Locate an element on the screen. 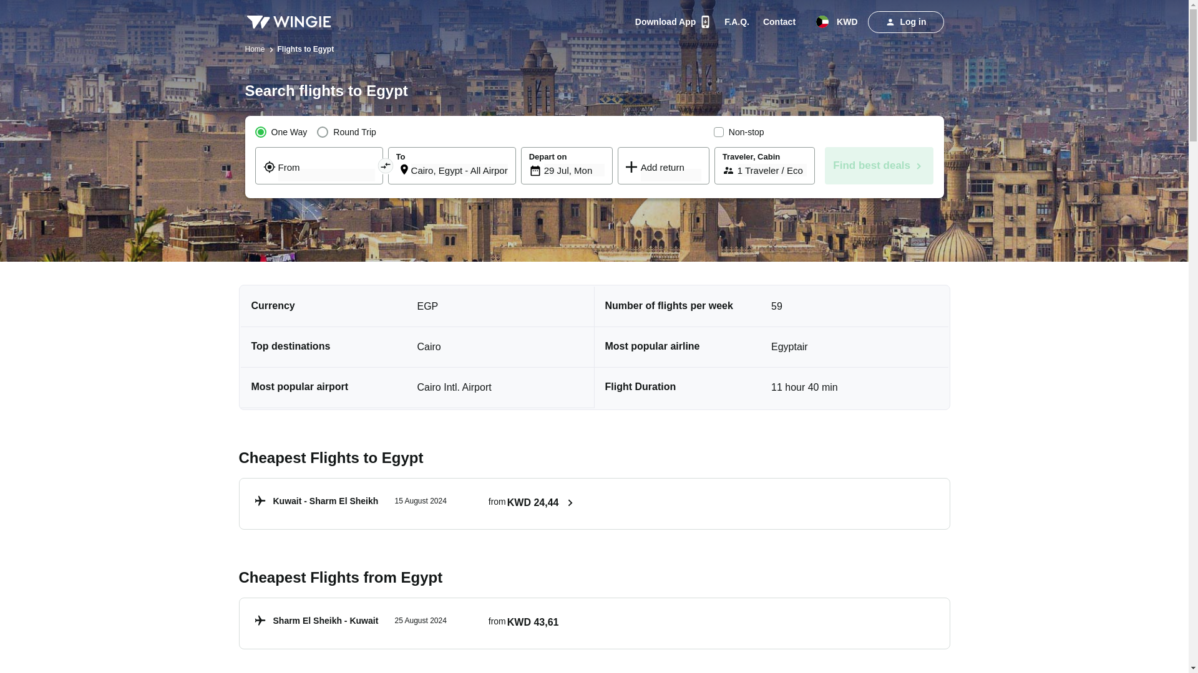  Find best deals is located at coordinates (905, 22).